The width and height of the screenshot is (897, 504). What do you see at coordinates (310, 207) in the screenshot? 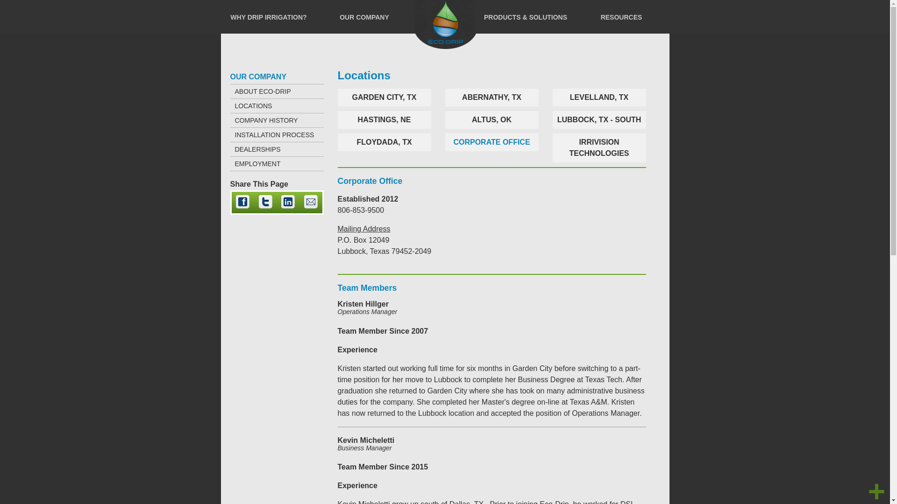
I see `E-mail` at bounding box center [310, 207].